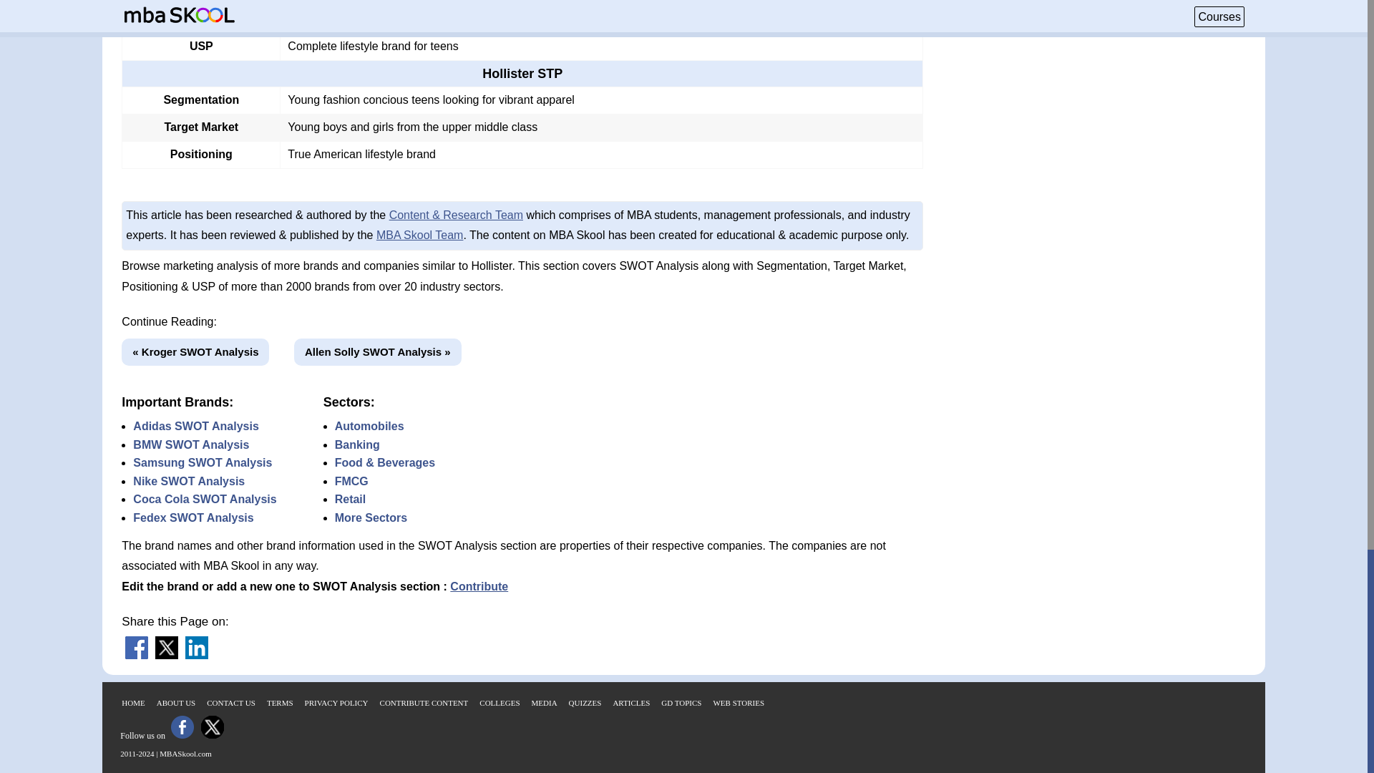 The height and width of the screenshot is (773, 1374). I want to click on Share on Linkedin, so click(197, 656).